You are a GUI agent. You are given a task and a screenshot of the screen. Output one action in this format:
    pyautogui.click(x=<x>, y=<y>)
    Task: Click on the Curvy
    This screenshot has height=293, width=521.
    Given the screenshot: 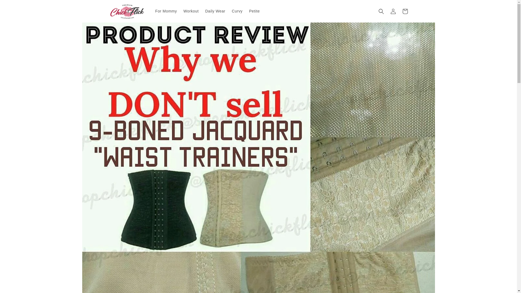 What is the action you would take?
    pyautogui.click(x=237, y=11)
    